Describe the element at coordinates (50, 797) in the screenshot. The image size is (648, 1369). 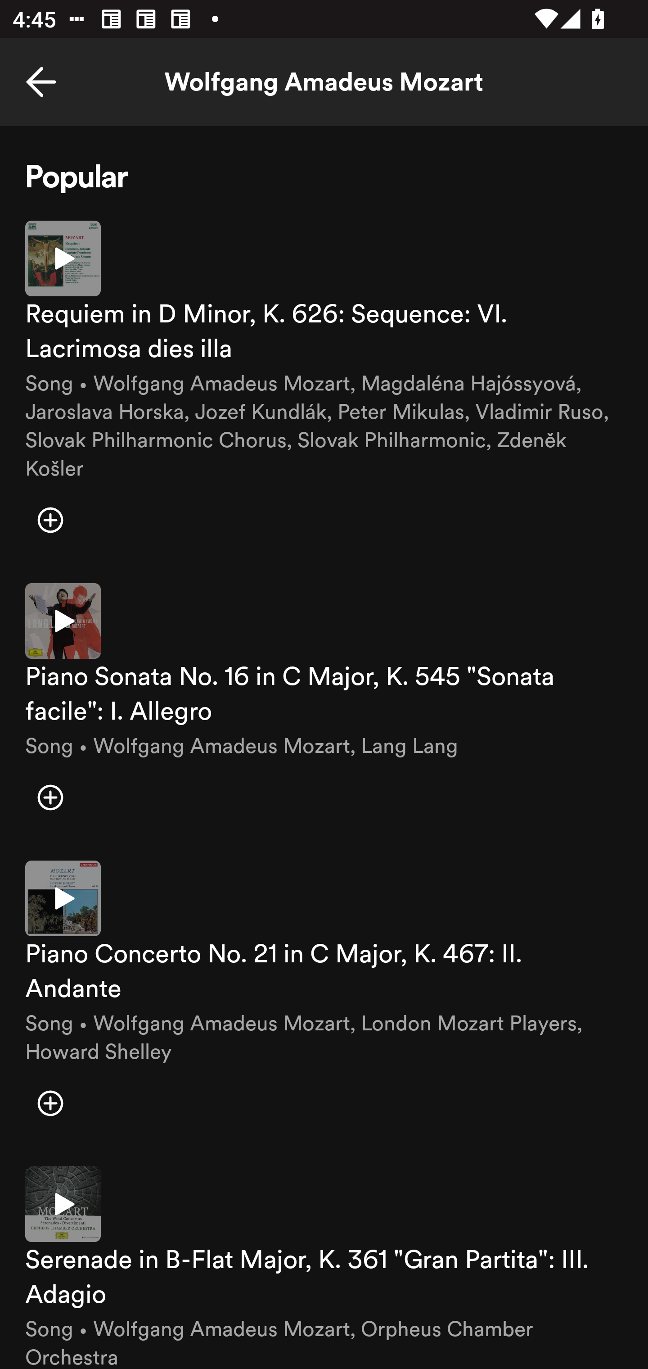
I see `Add item` at that location.